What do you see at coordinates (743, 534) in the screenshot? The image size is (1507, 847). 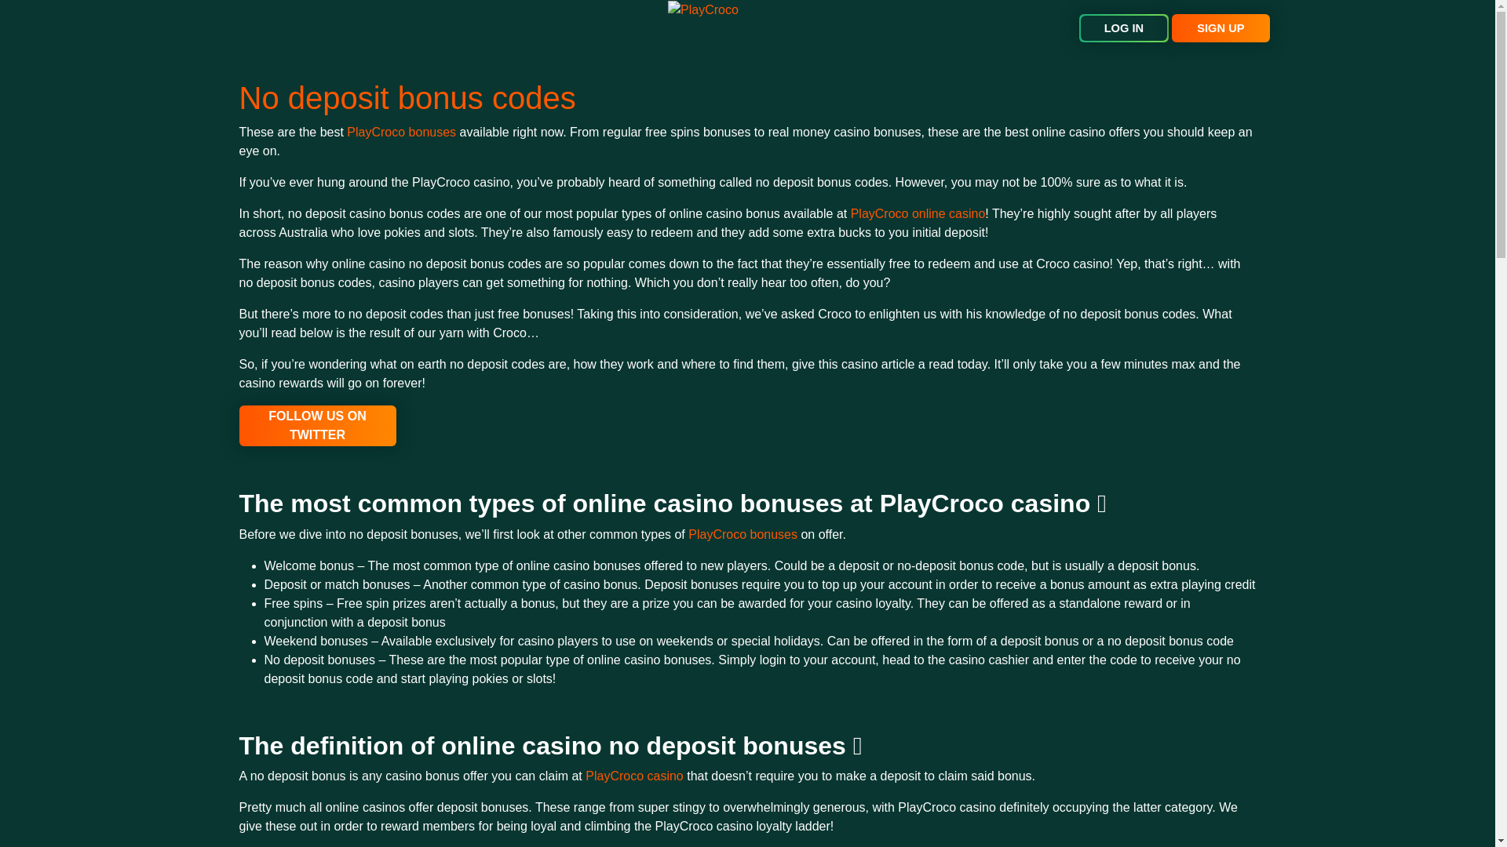 I see `PlayCroco bonuses` at bounding box center [743, 534].